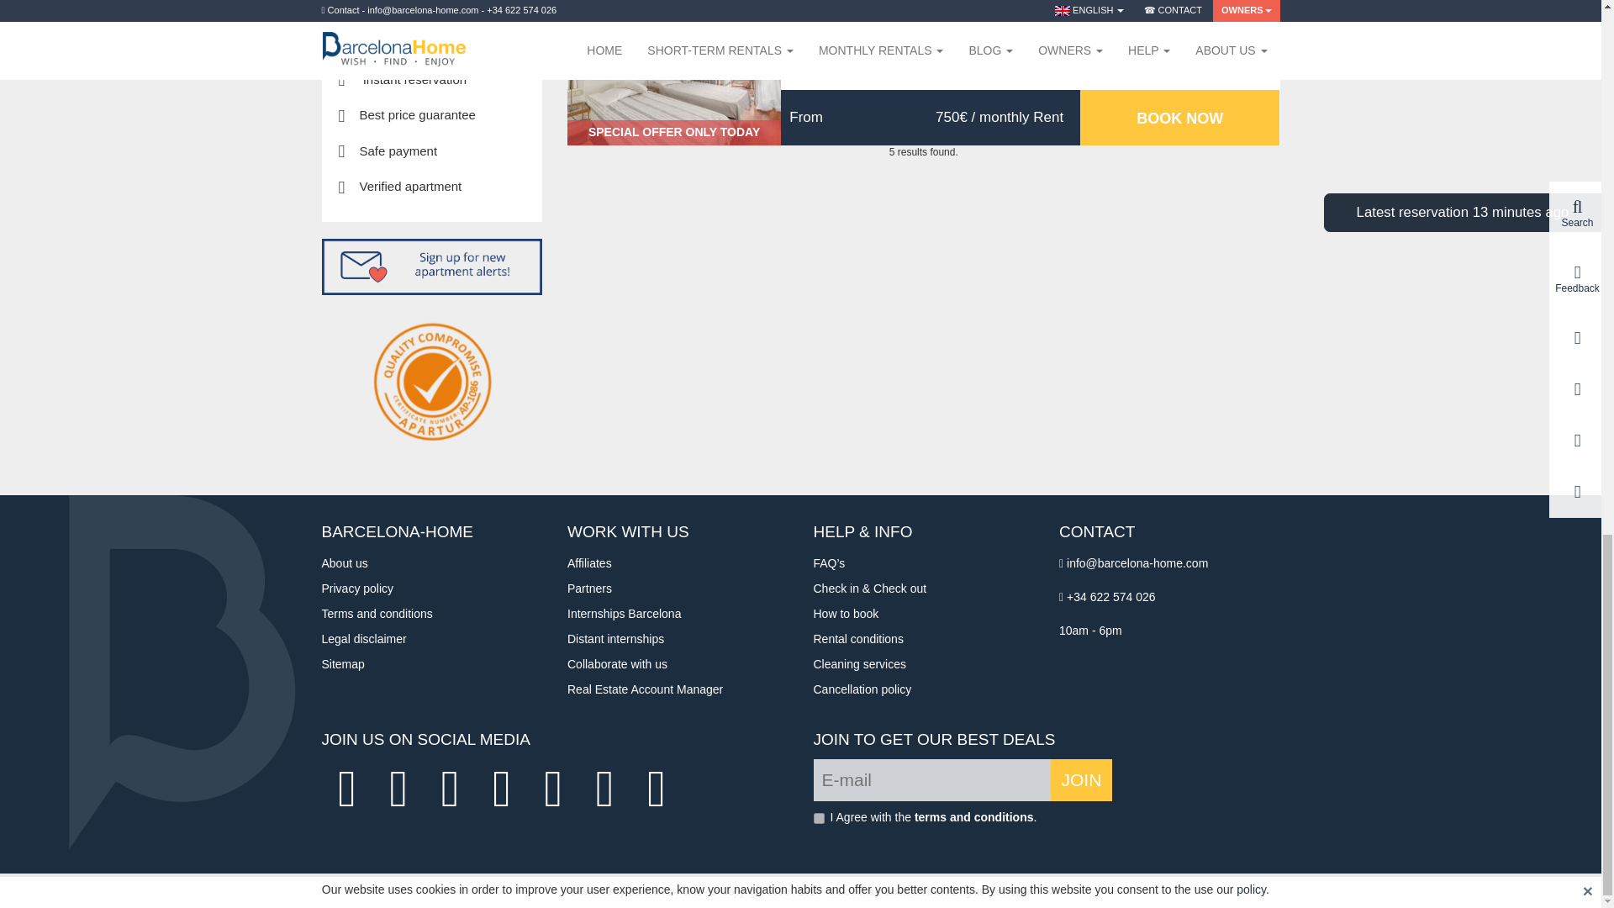  Describe the element at coordinates (432, 267) in the screenshot. I see `Alerts-button` at that location.